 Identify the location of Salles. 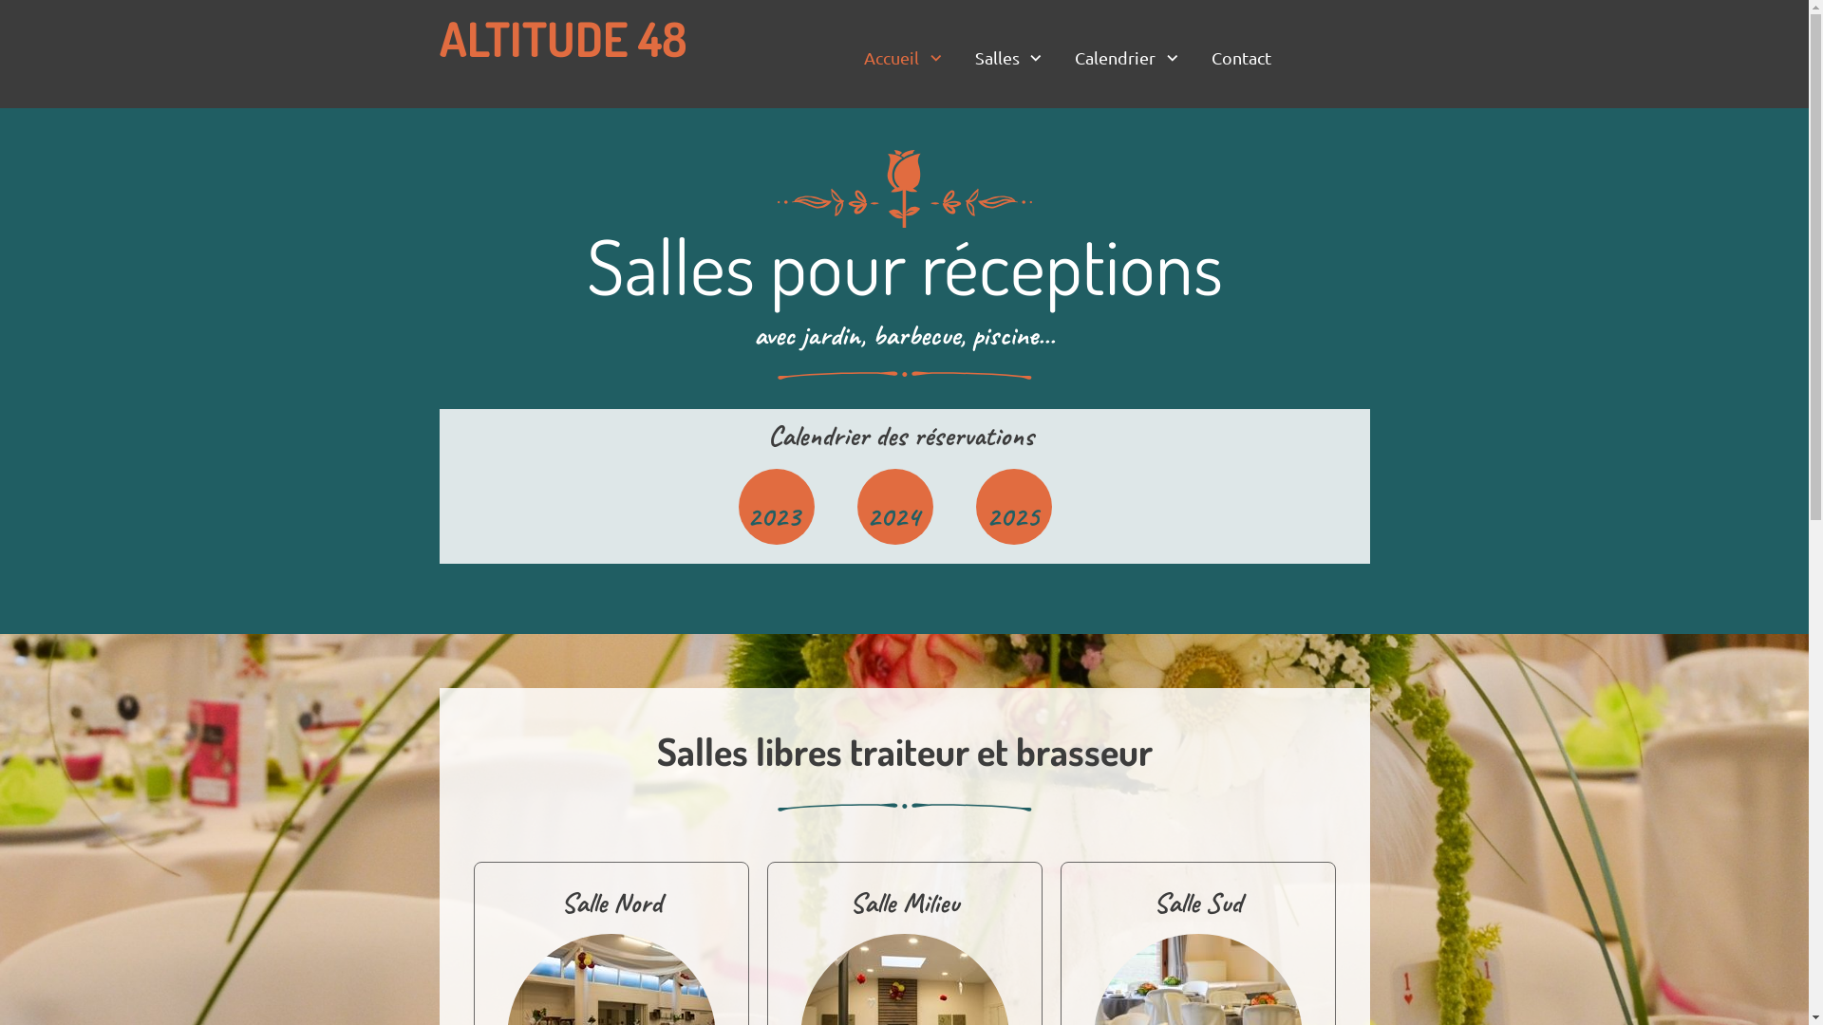
(1010, 59).